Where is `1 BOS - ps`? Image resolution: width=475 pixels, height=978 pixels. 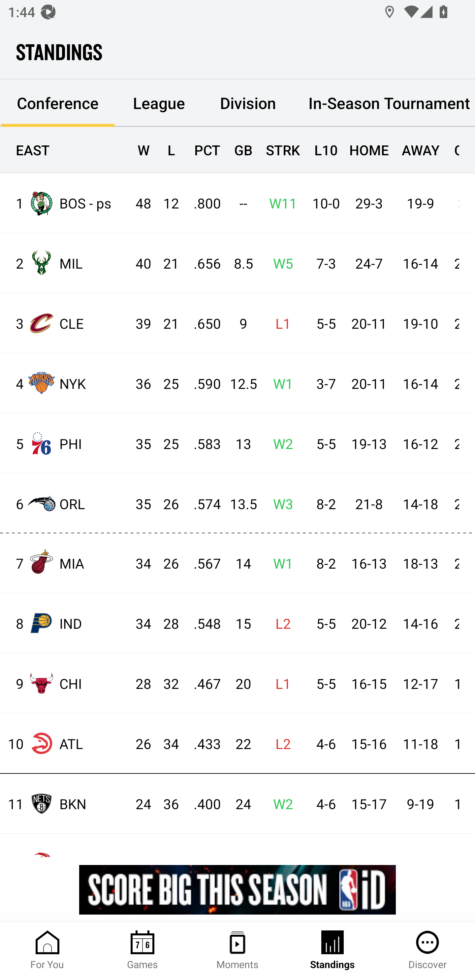 1 BOS - ps is located at coordinates (65, 203).